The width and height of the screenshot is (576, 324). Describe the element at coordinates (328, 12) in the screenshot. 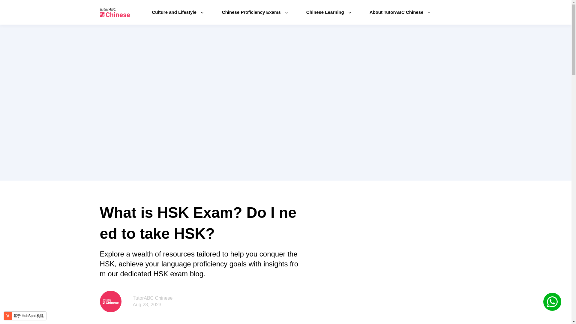

I see `Chinese Learning` at that location.